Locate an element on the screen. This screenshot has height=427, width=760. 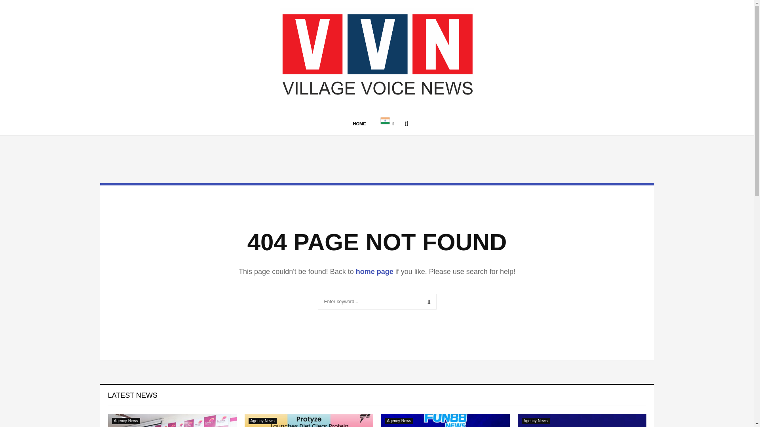
View all posts in Agency News is located at coordinates (126, 421).